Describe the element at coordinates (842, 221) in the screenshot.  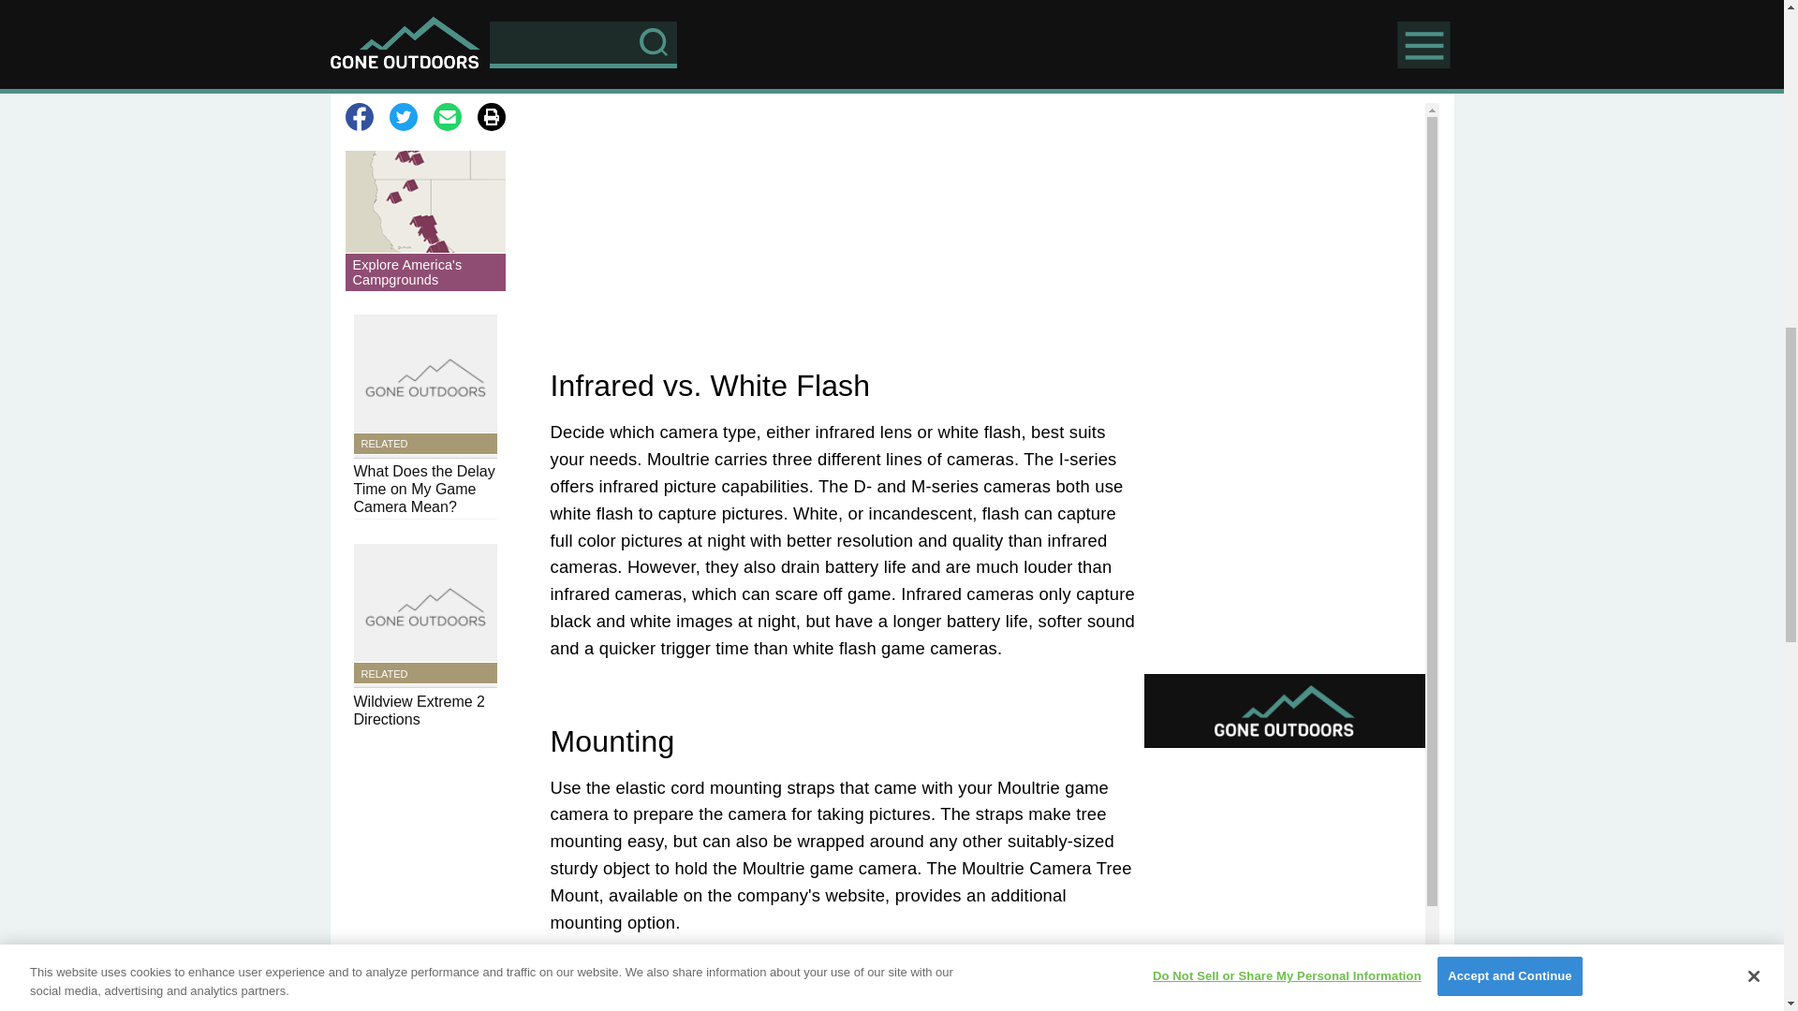
I see `Advertisement` at that location.